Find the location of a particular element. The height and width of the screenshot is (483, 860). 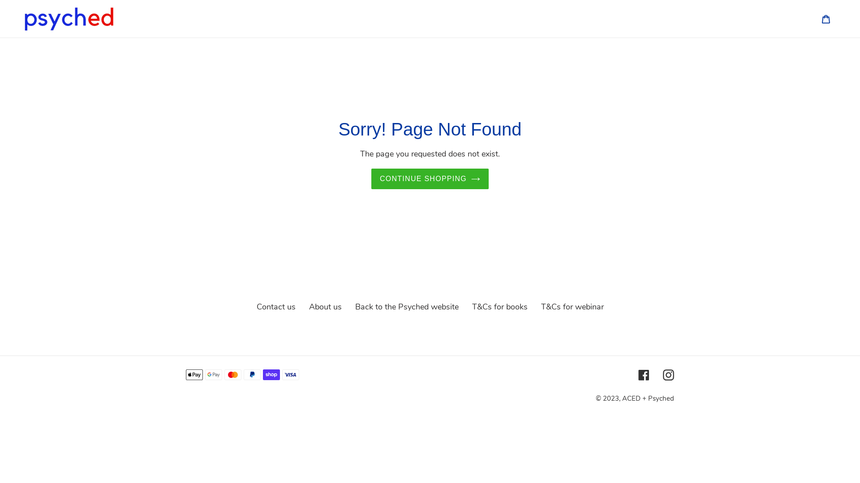

T&Cs for books is located at coordinates (500, 307).